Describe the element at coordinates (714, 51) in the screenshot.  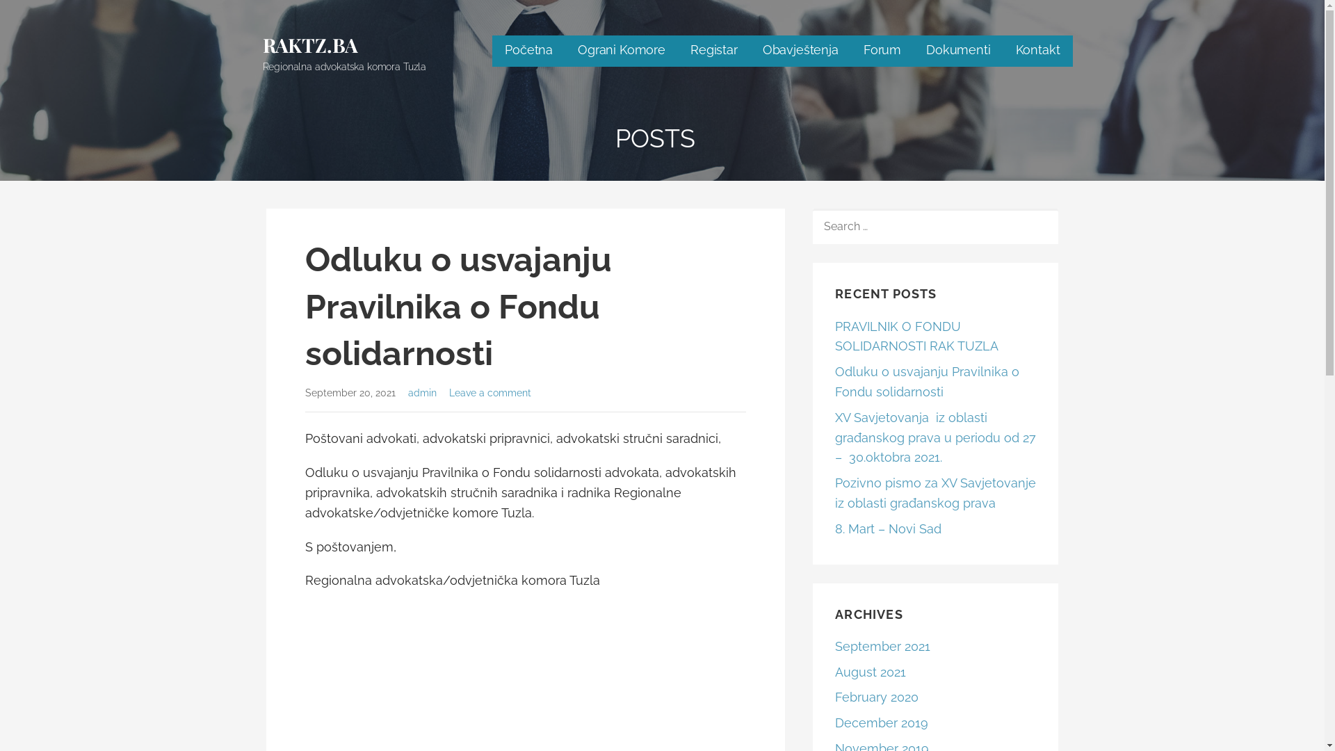
I see `Registar` at that location.